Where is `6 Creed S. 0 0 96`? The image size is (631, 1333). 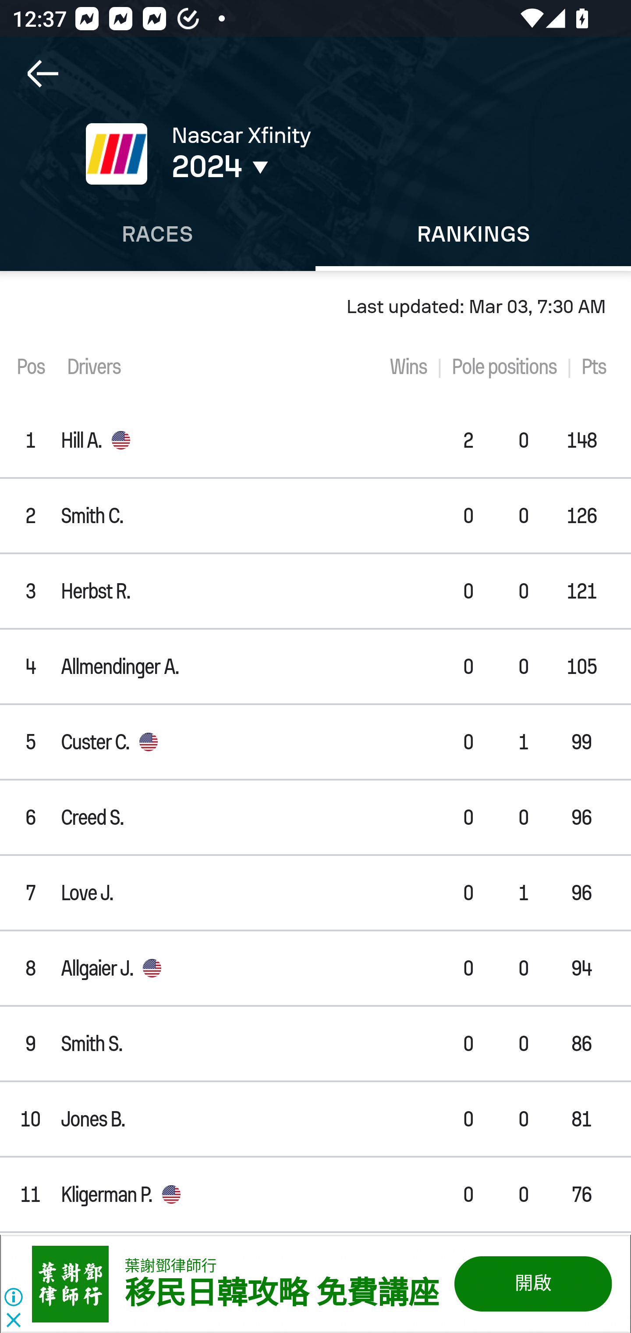 6 Creed S. 0 0 96 is located at coordinates (315, 817).